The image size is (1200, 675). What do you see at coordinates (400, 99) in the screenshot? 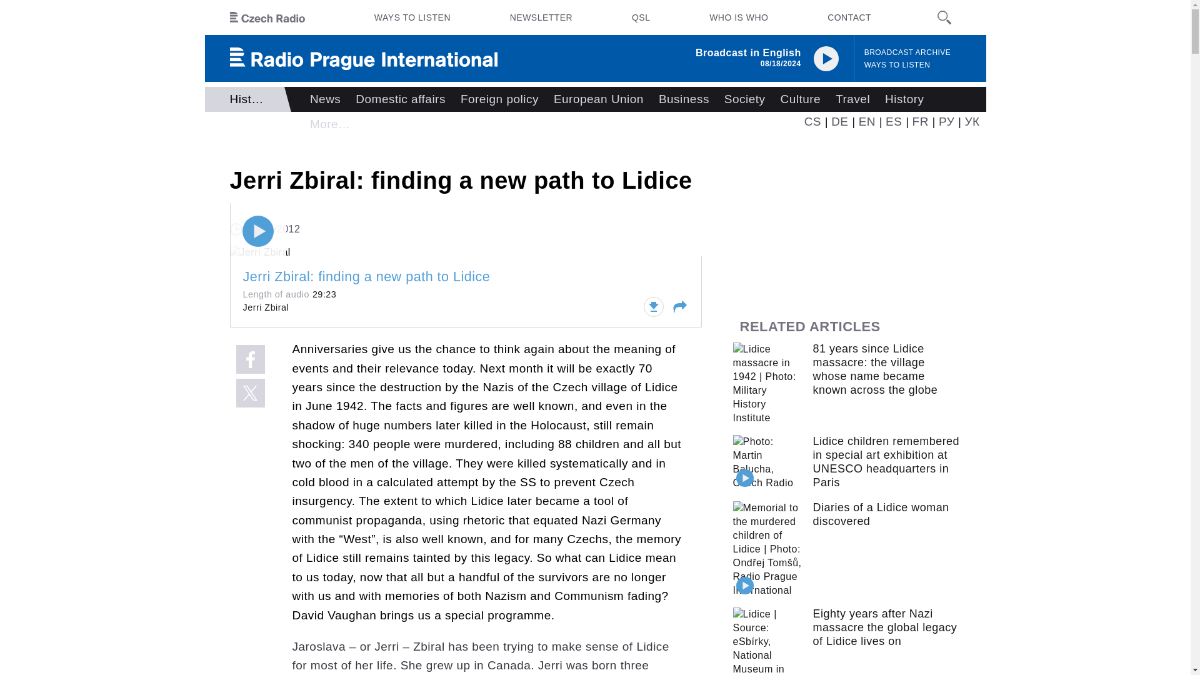
I see `Domestic affairs` at bounding box center [400, 99].